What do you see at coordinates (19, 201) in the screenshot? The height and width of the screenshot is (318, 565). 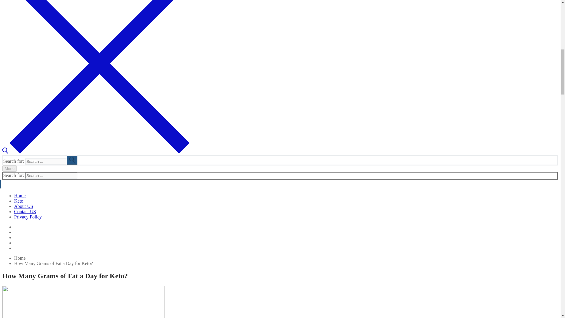 I see `Keto` at bounding box center [19, 201].